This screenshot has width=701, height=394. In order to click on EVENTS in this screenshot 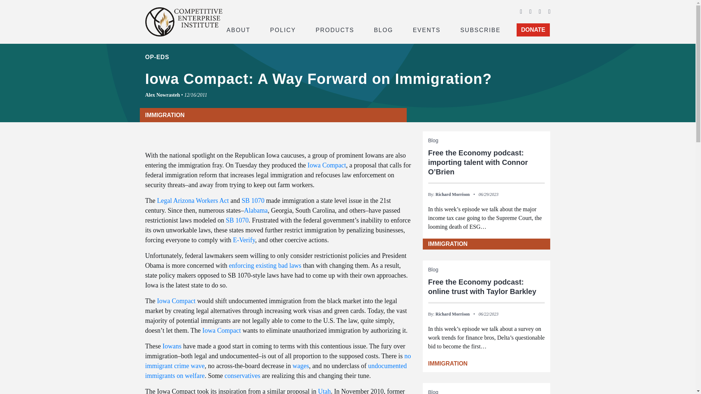, I will do `click(427, 29)`.